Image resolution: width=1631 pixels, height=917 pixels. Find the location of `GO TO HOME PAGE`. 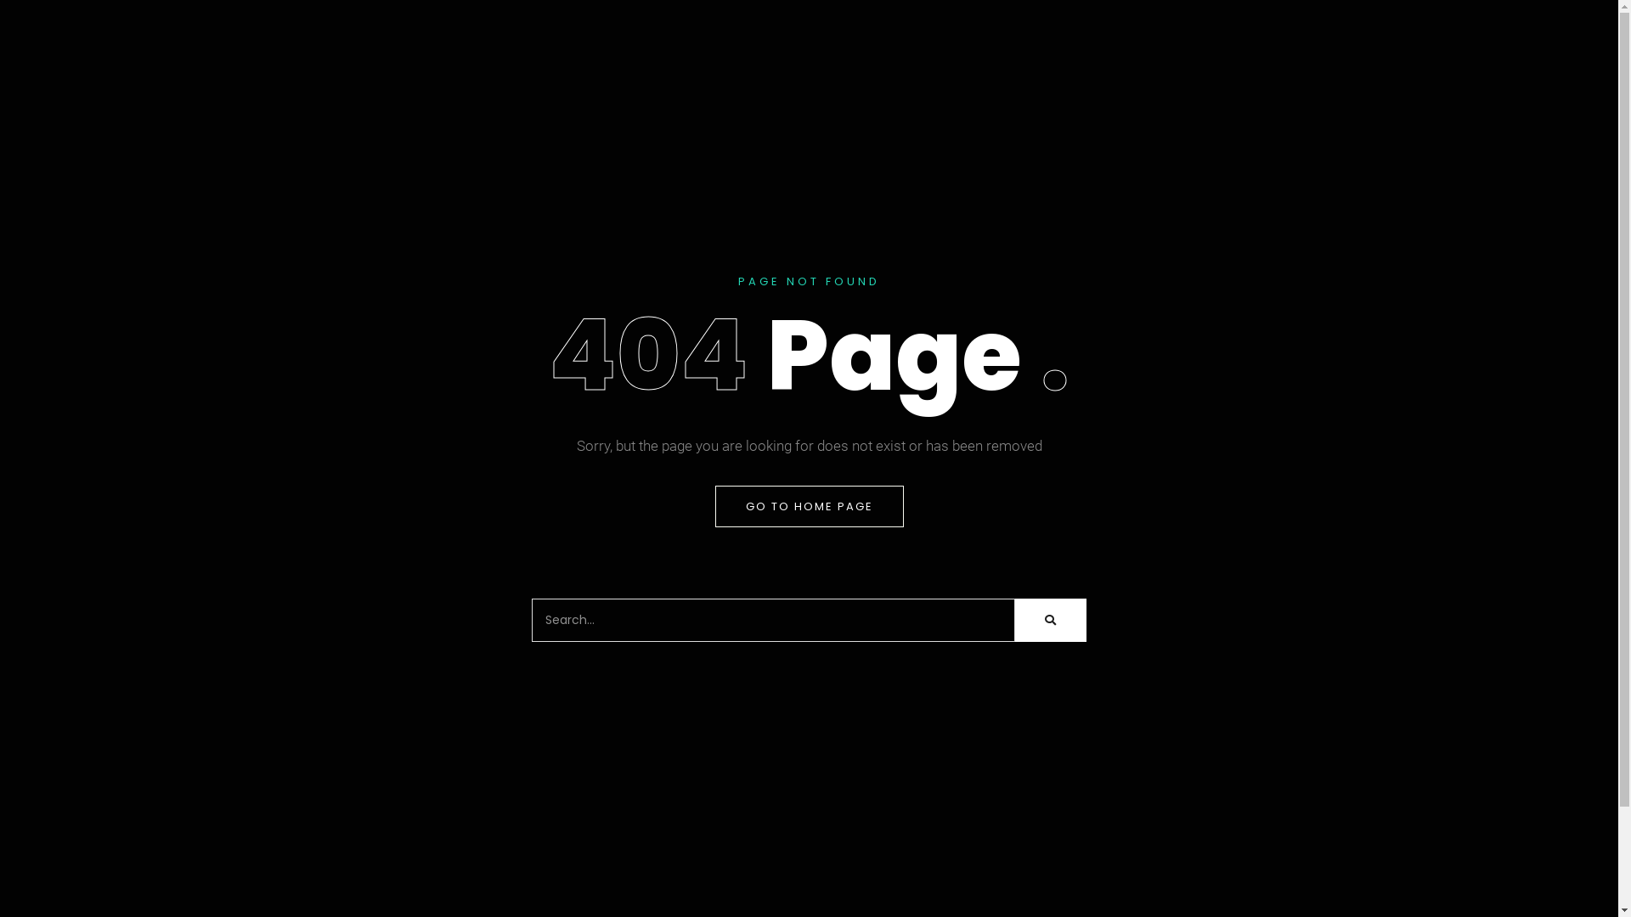

GO TO HOME PAGE is located at coordinates (810, 506).